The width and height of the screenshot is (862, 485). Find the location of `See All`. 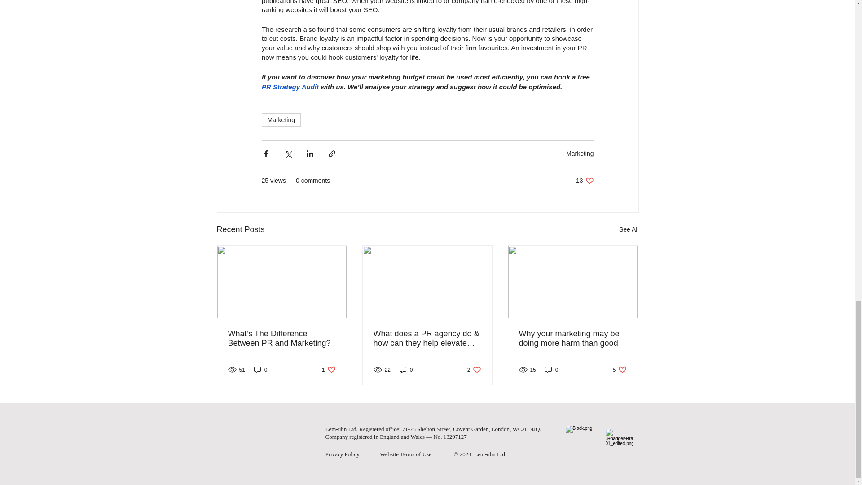

See All is located at coordinates (585, 181).